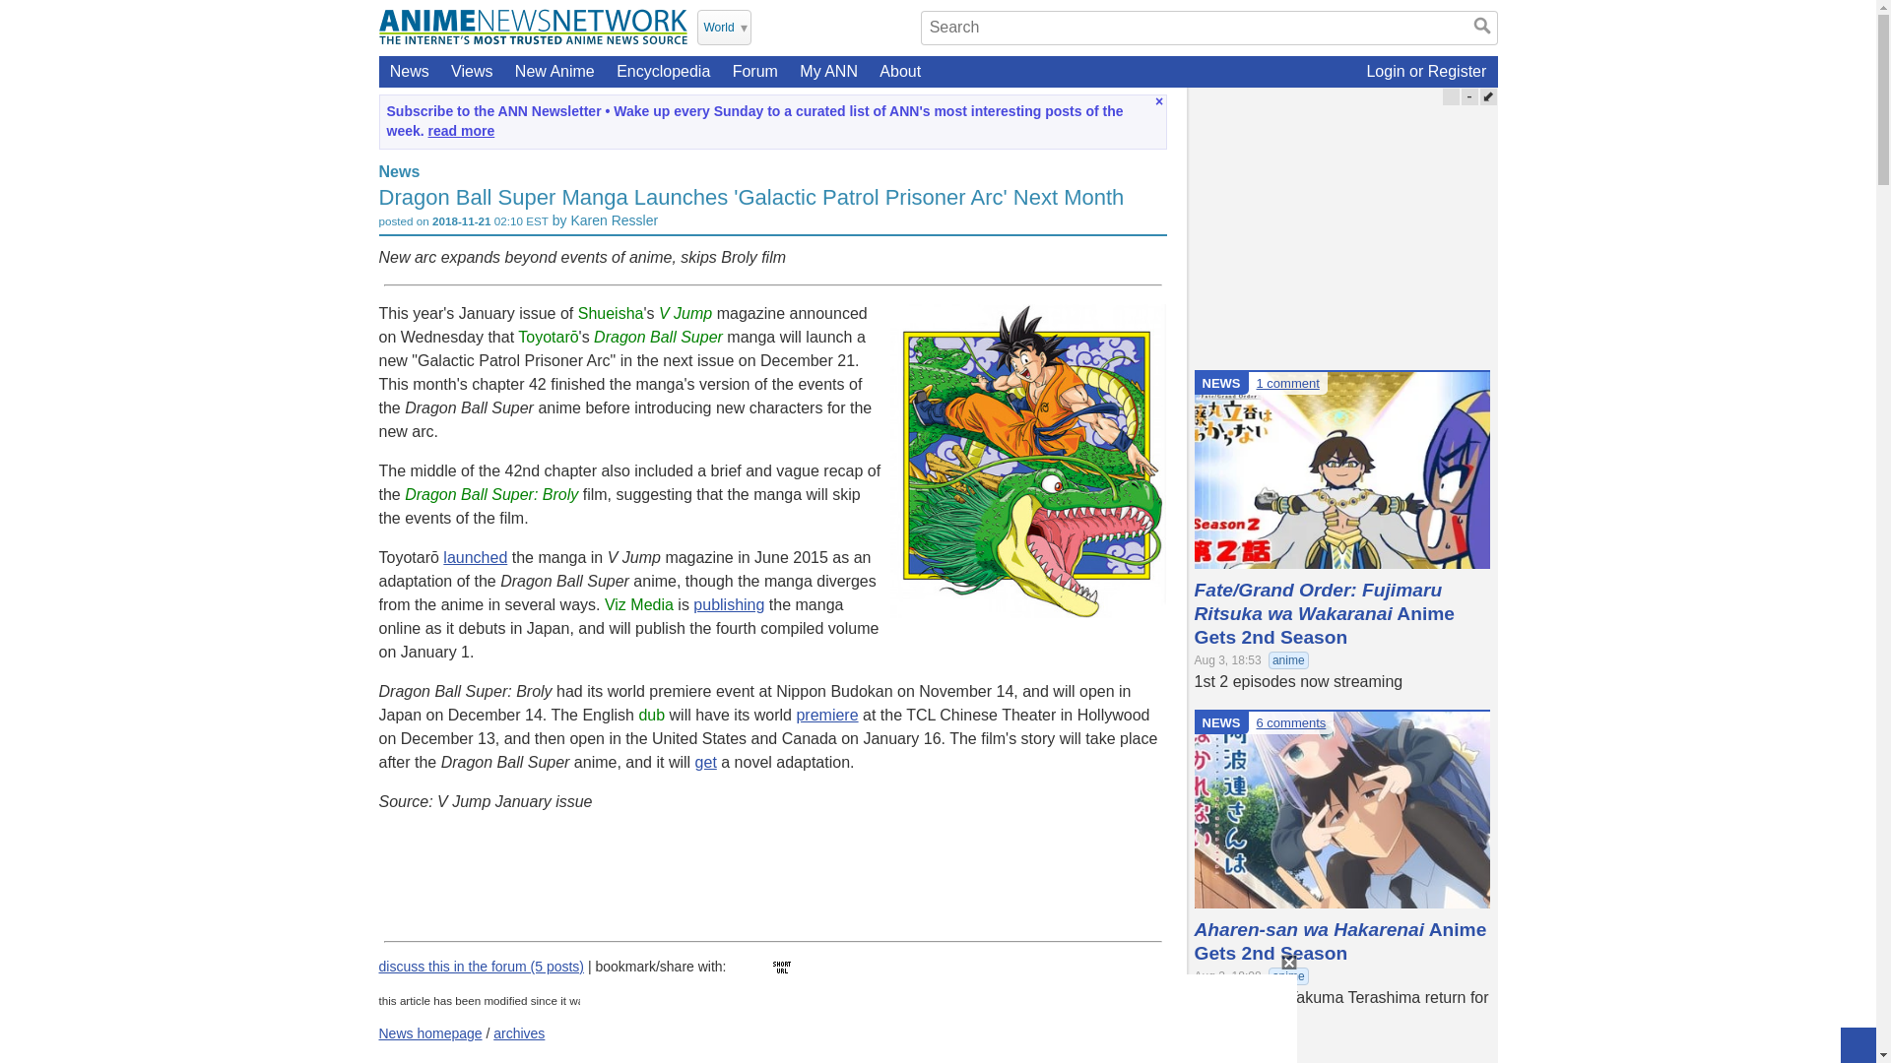 This screenshot has height=1063, width=1891. Describe the element at coordinates (770, 26) in the screenshot. I see `Twitter` at that location.